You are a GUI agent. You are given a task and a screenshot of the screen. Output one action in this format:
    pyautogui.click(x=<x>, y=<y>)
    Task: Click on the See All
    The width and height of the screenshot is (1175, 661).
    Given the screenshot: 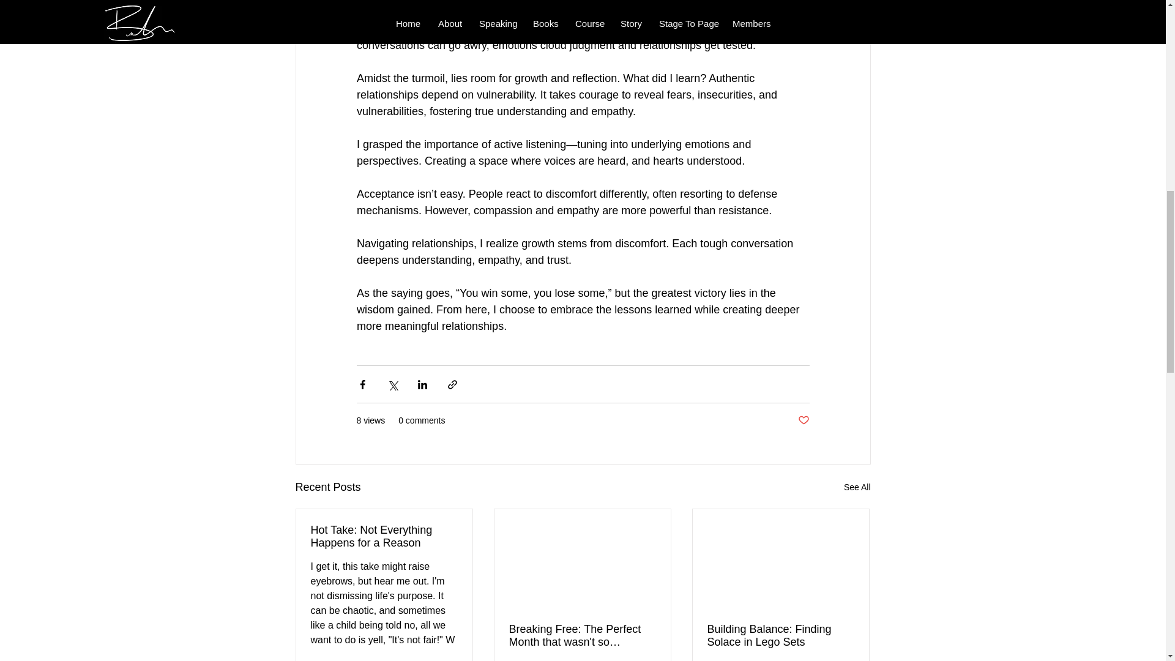 What is the action you would take?
    pyautogui.click(x=857, y=487)
    